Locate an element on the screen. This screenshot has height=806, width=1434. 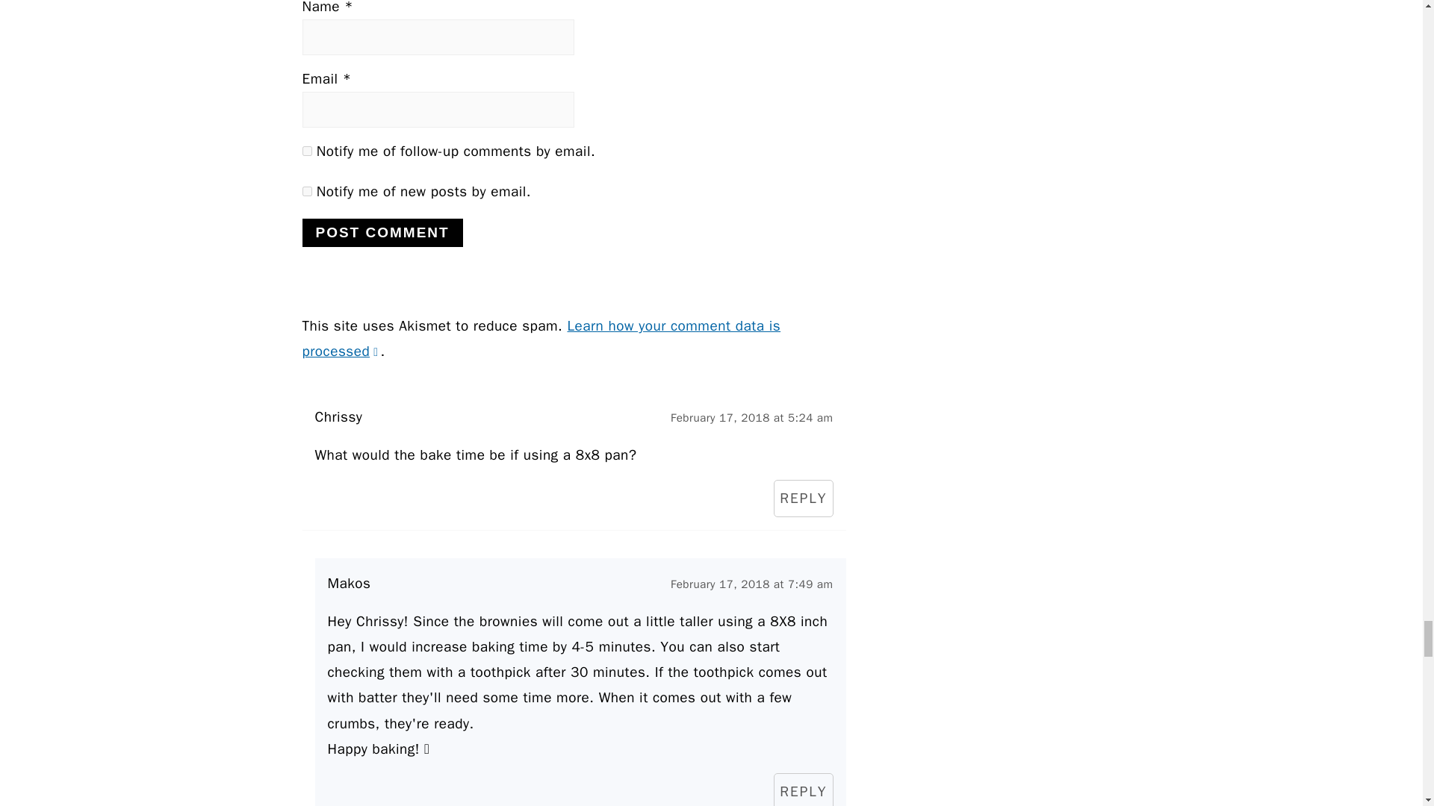
subscribe is located at coordinates (306, 151).